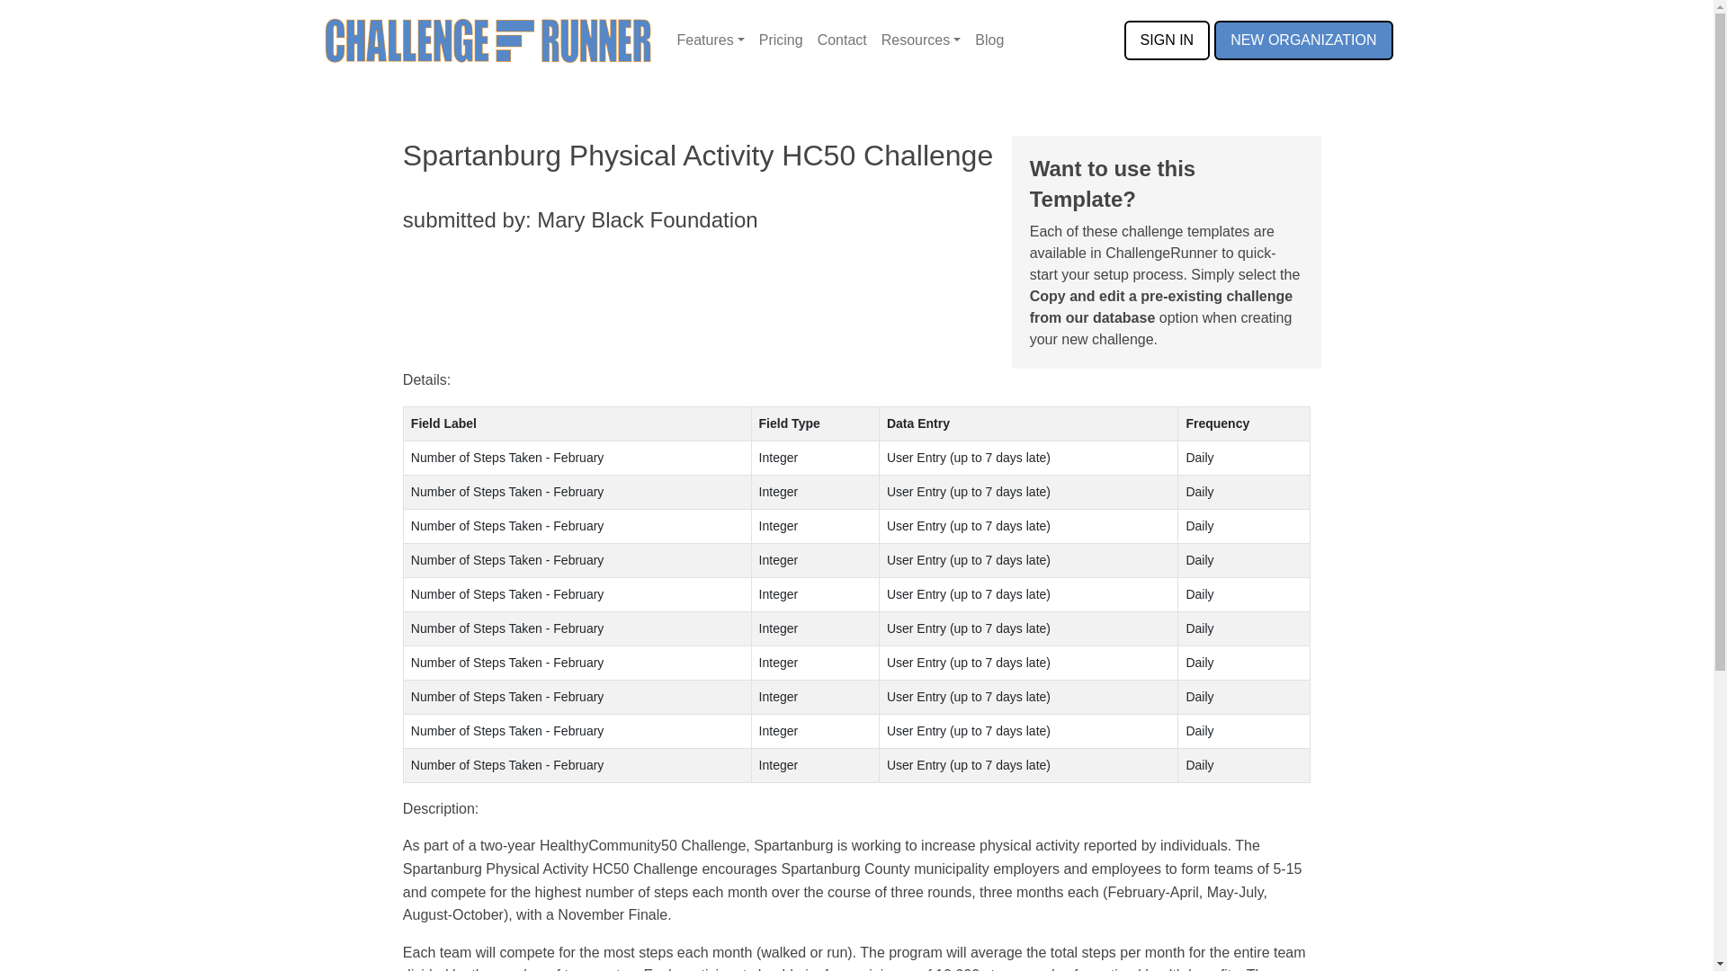  I want to click on Blog, so click(989, 40).